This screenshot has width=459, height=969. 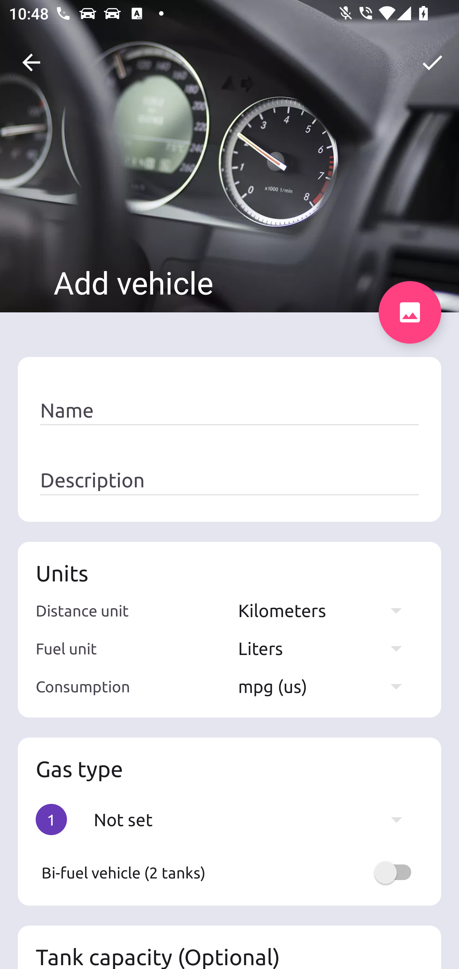 I want to click on Liters, so click(x=326, y=648).